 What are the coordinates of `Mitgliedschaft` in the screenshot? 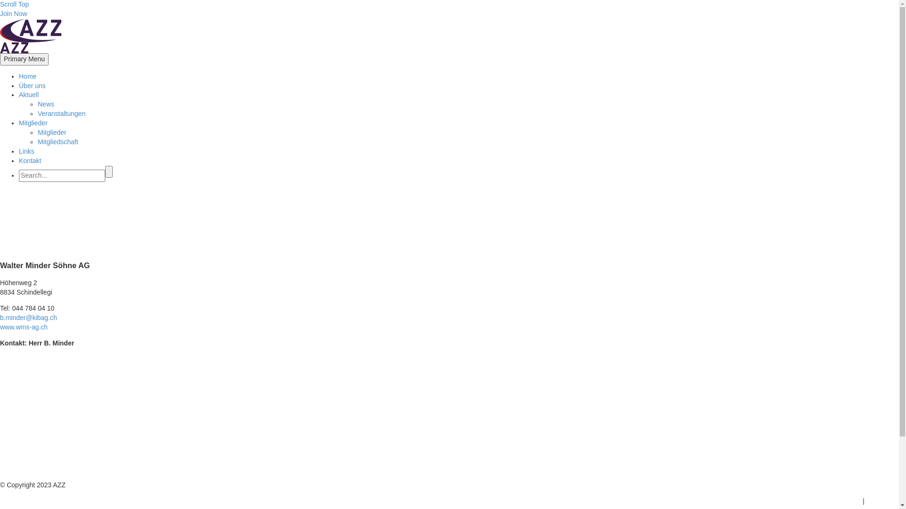 It's located at (58, 142).